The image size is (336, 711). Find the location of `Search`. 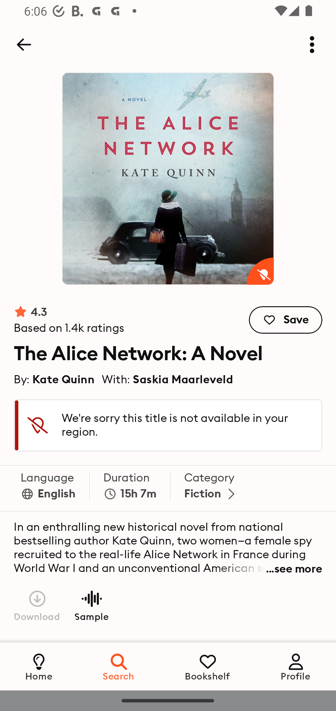

Search is located at coordinates (119, 666).